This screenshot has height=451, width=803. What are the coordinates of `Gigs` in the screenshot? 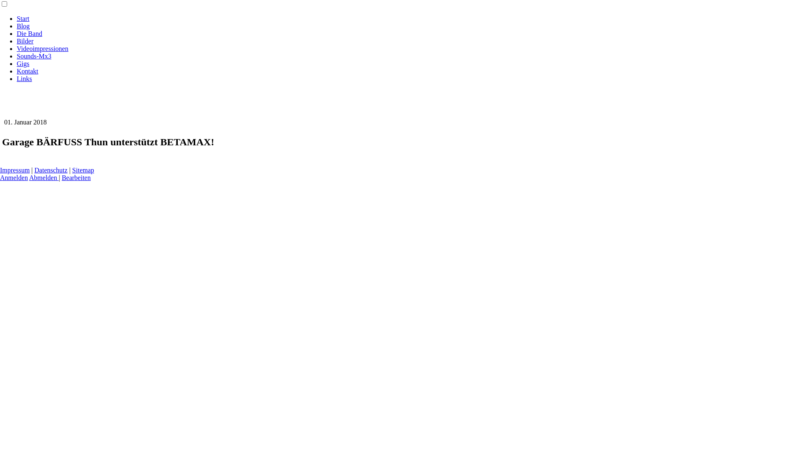 It's located at (23, 63).